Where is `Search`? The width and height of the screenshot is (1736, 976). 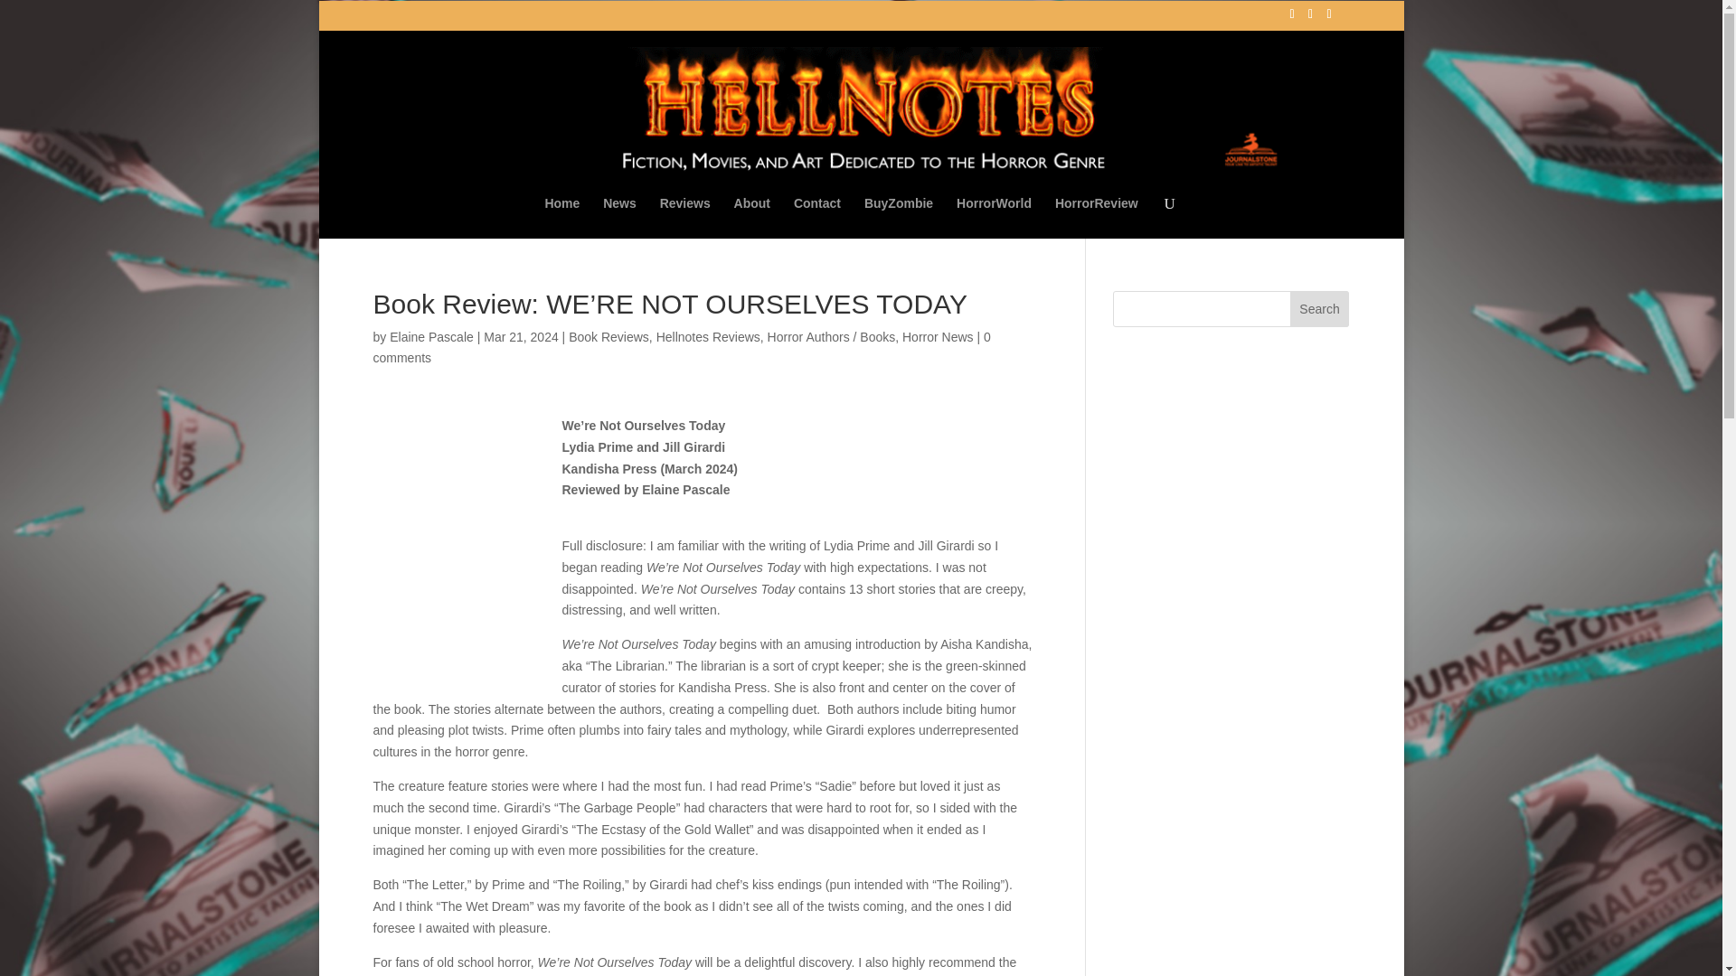
Search is located at coordinates (1320, 308).